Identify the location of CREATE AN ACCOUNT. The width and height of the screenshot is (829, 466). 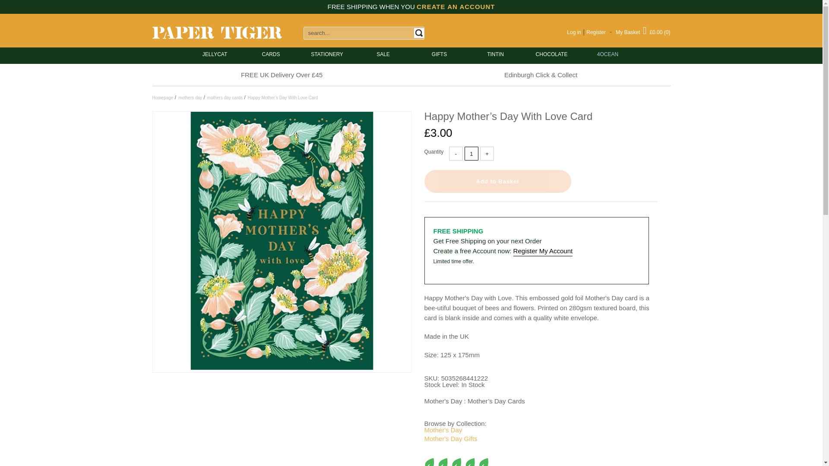
(456, 6).